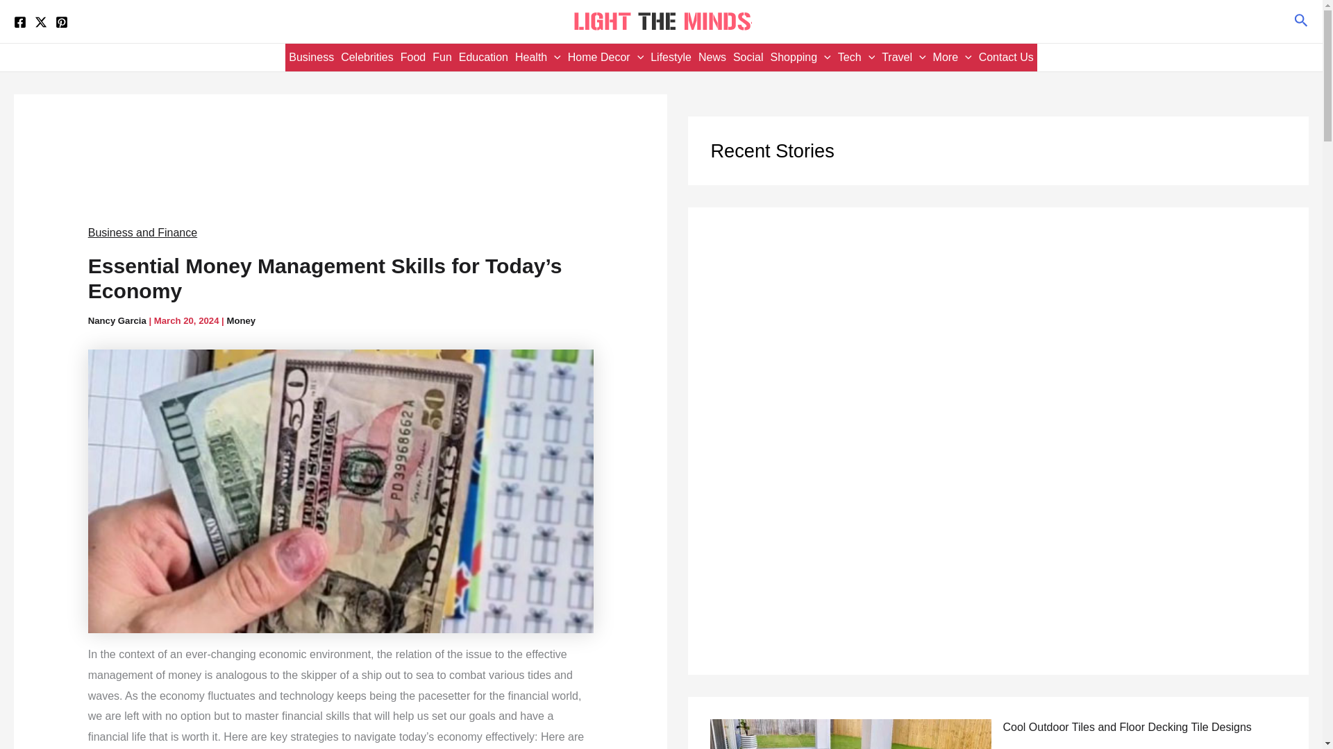 This screenshot has width=1333, height=749. I want to click on Health, so click(537, 57).